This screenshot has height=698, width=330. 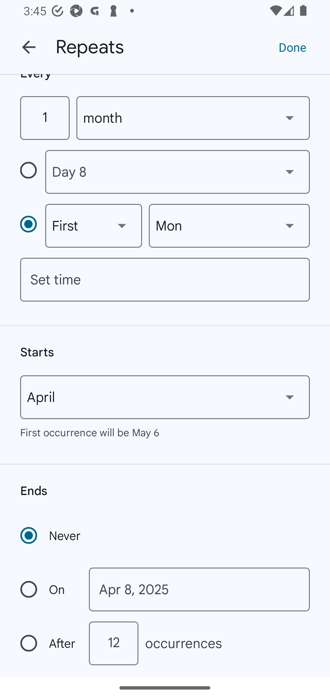 I want to click on 12, so click(x=113, y=643).